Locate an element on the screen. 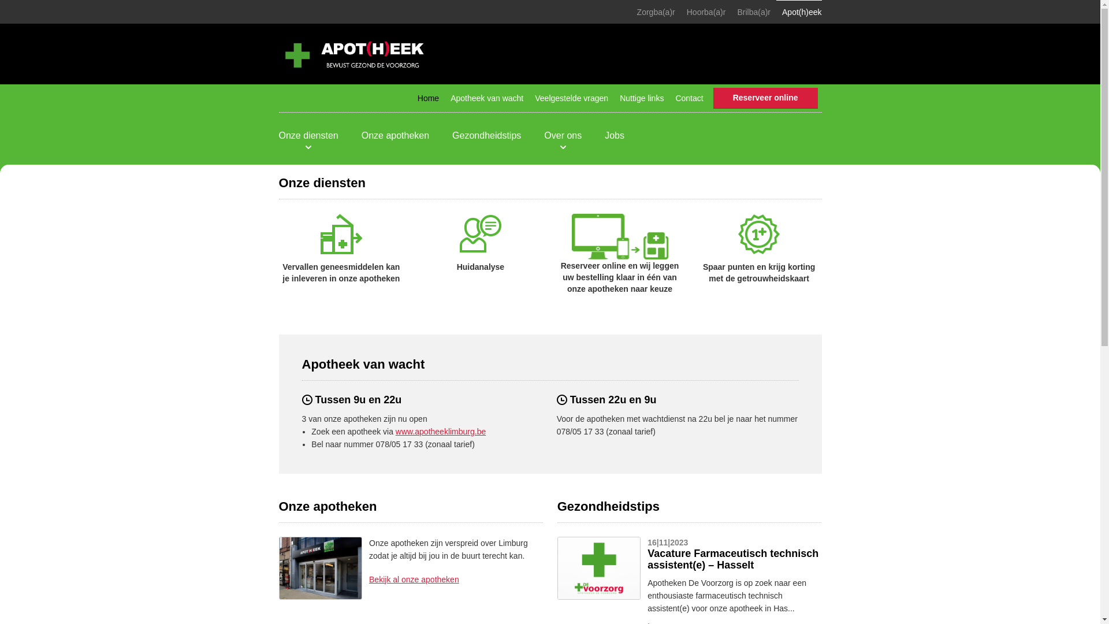 The width and height of the screenshot is (1109, 624). Contact is located at coordinates (689, 98).